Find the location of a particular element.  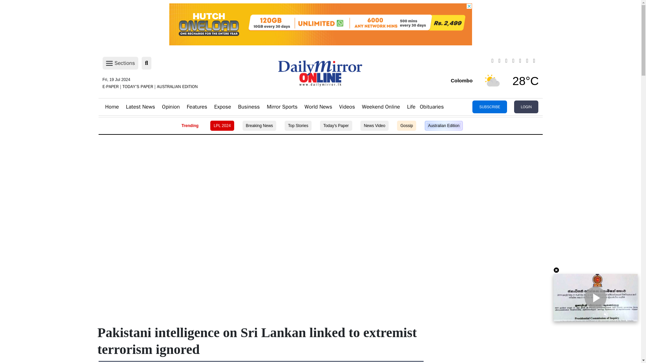

Unmute is located at coordinates (606, 315).